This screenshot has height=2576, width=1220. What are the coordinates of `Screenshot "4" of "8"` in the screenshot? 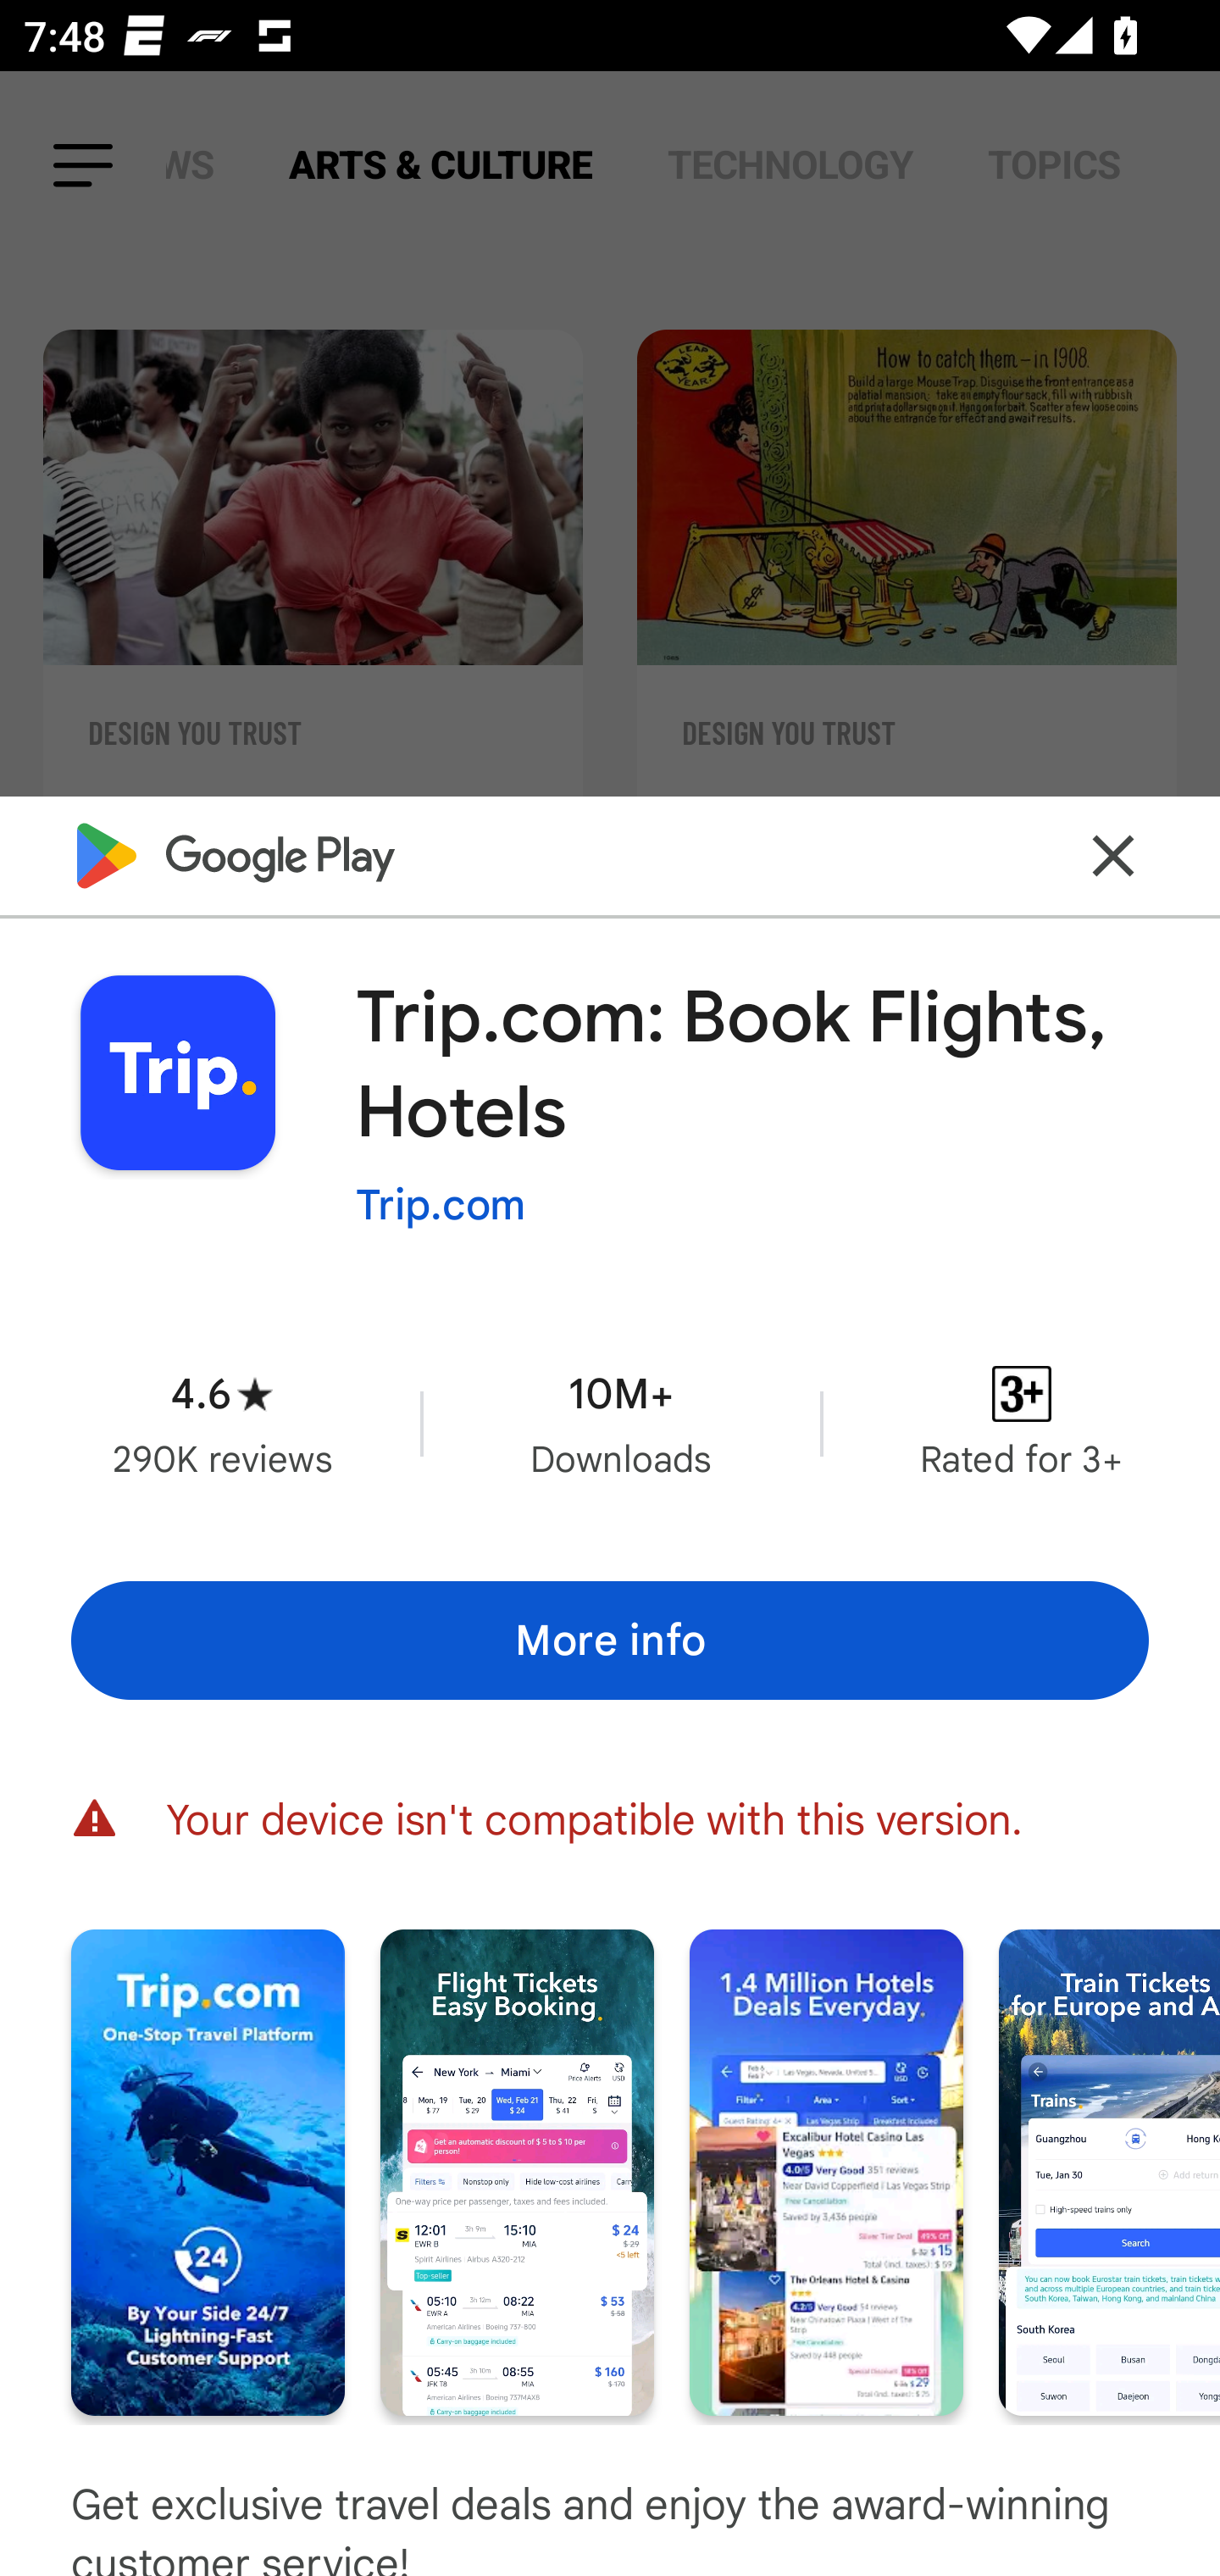 It's located at (1110, 2173).